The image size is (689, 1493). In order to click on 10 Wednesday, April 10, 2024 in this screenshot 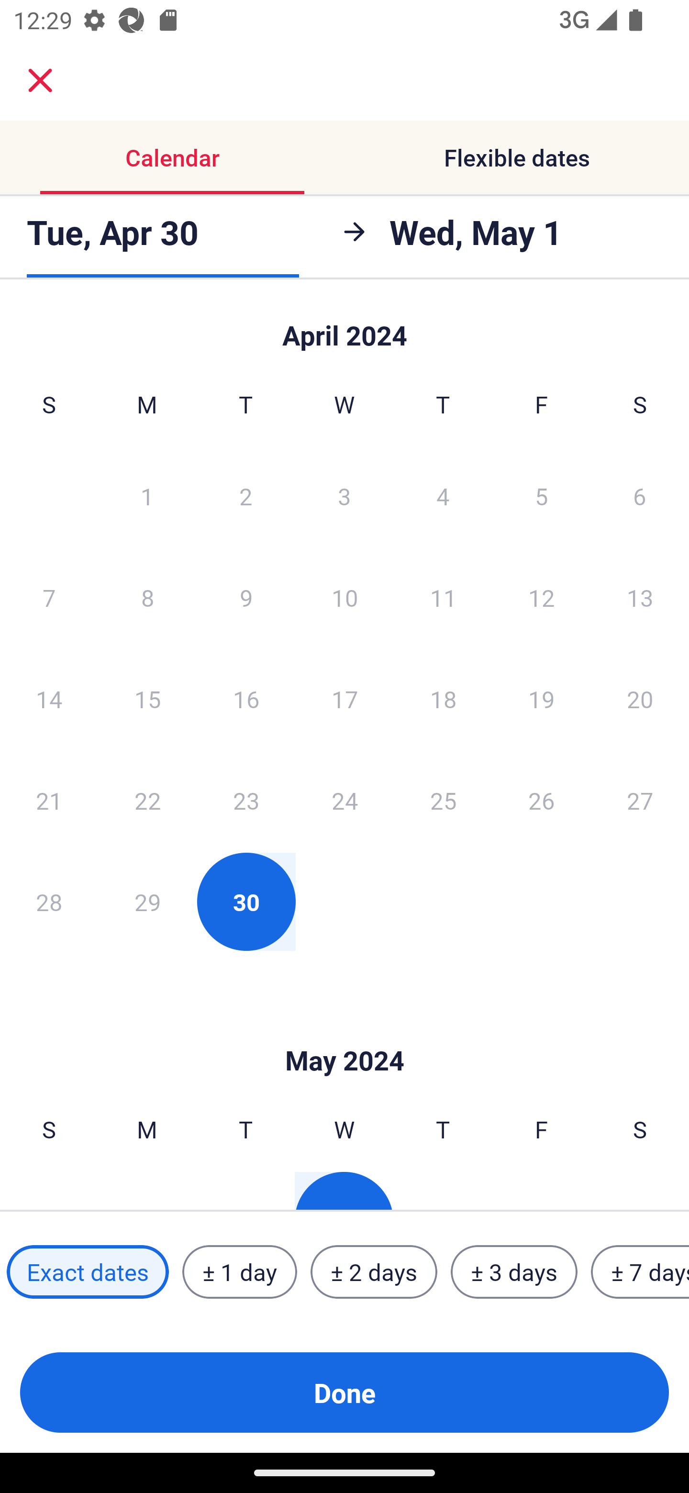, I will do `click(344, 597)`.